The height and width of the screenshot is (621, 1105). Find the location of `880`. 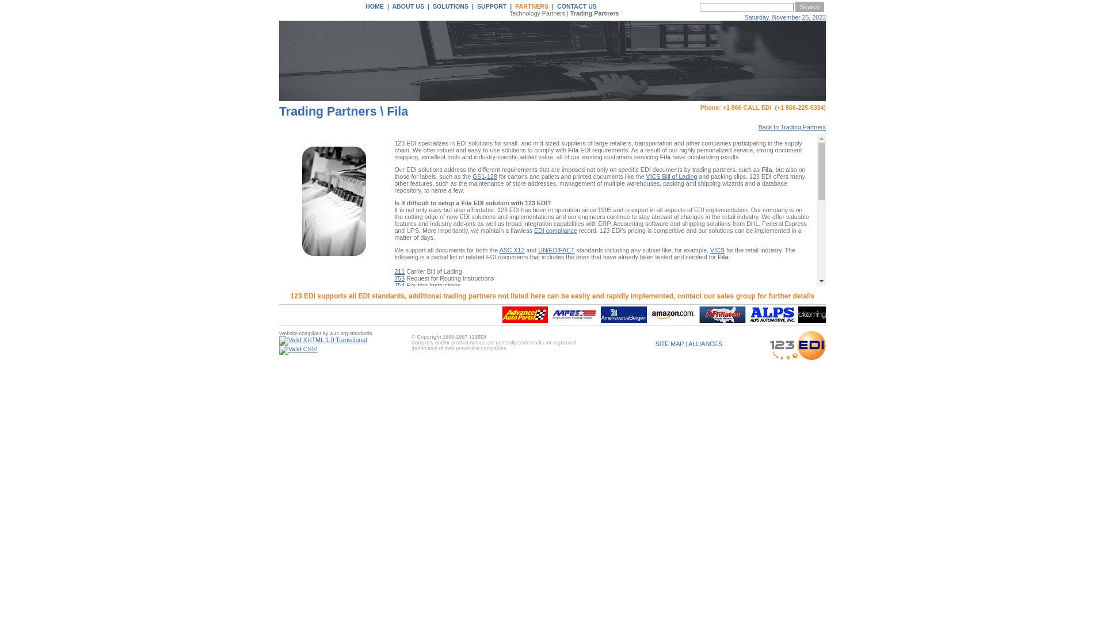

880 is located at coordinates (399, 422).